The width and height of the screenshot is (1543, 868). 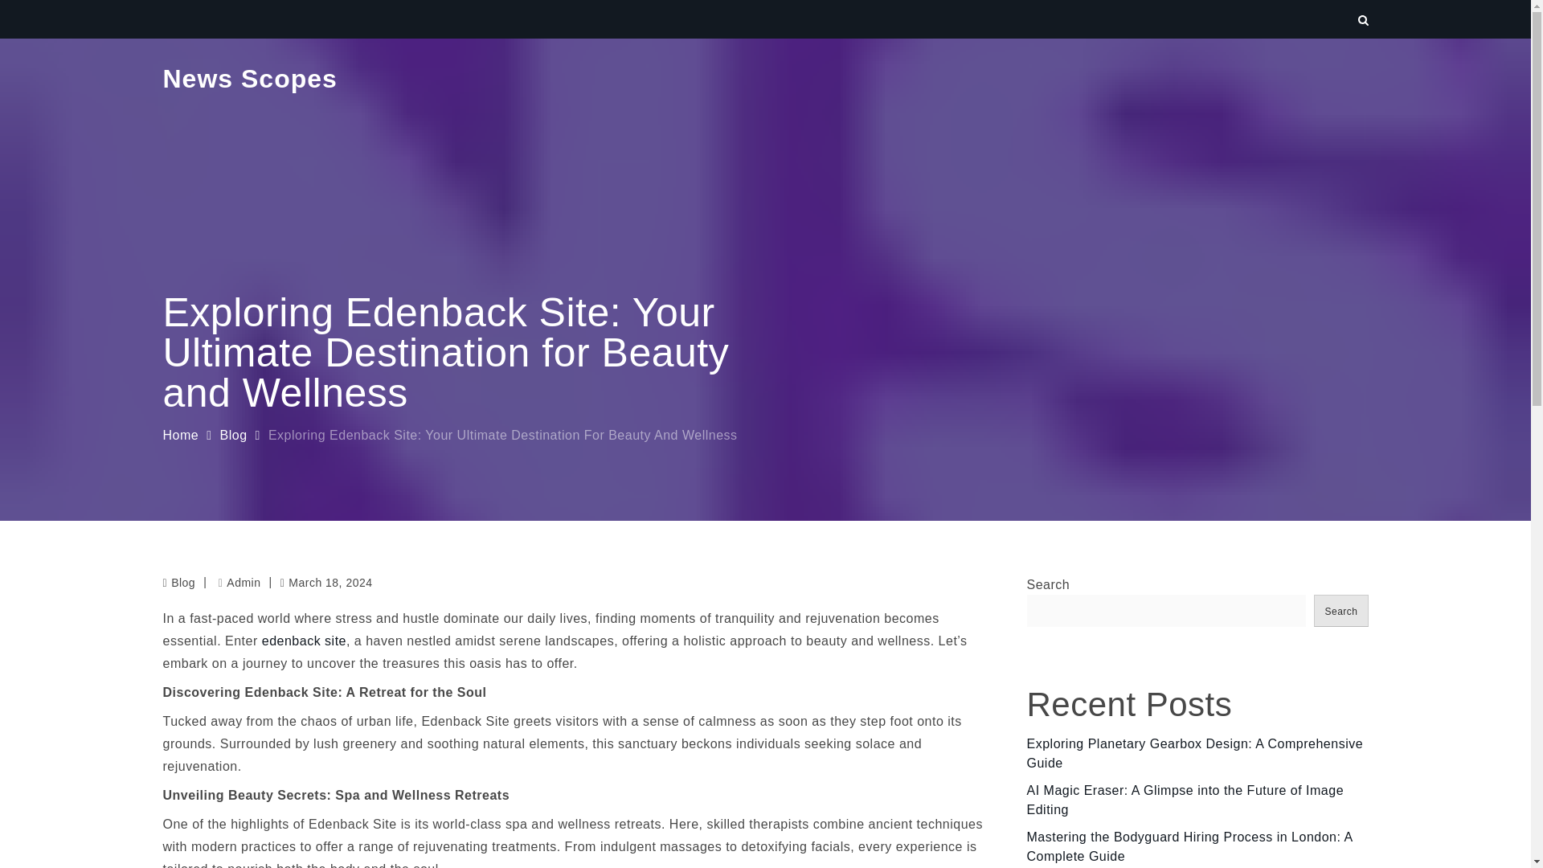 I want to click on Search, so click(x=1340, y=610).